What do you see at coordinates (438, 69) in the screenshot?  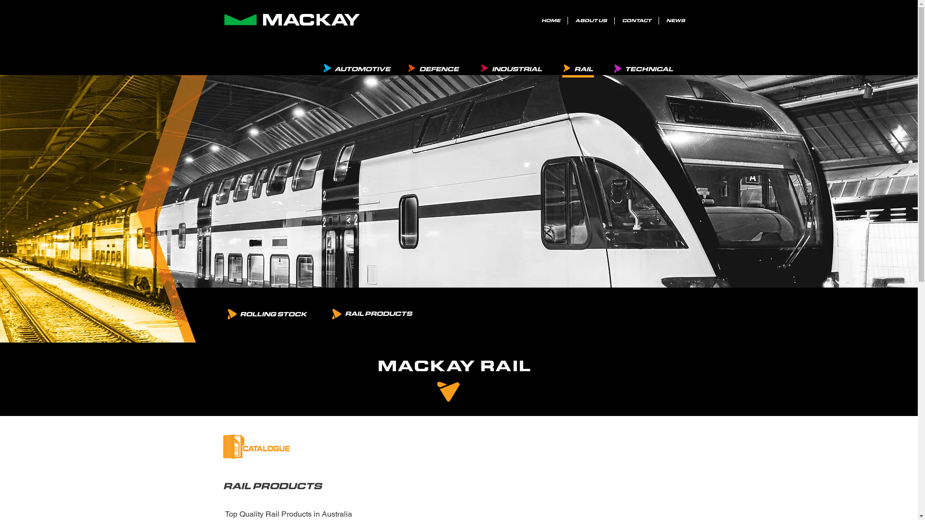 I see `DEFENCE` at bounding box center [438, 69].